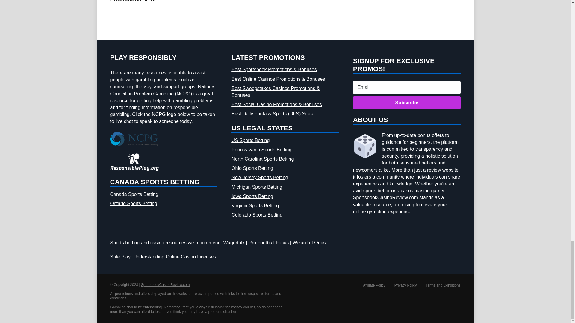  Describe the element at coordinates (134, 194) in the screenshot. I see `Canada Sports Betting` at that location.